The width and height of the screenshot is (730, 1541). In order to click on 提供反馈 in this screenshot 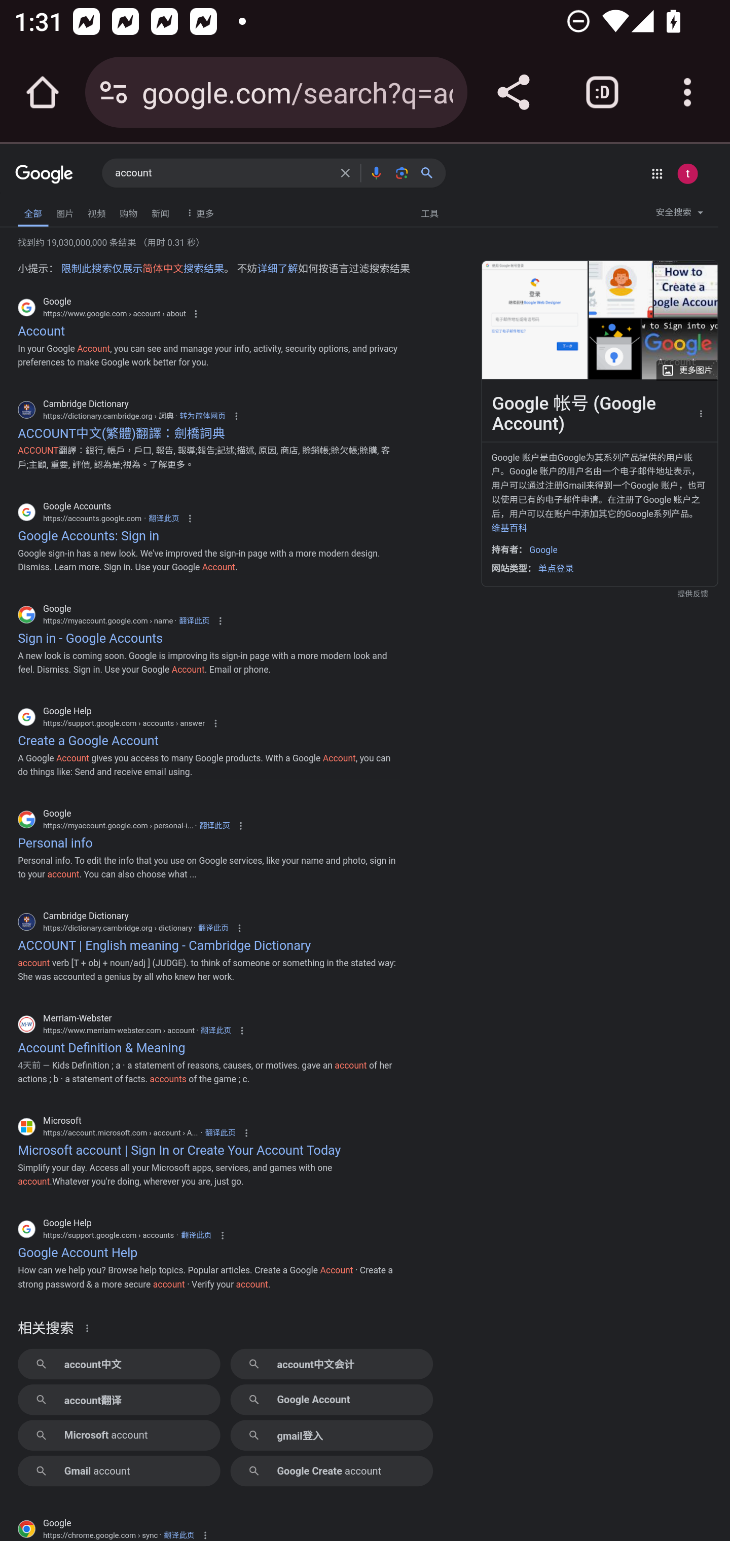, I will do `click(599, 594)`.